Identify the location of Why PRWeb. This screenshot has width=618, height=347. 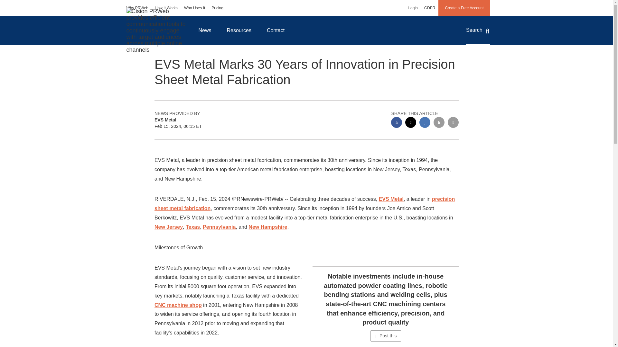
(137, 8).